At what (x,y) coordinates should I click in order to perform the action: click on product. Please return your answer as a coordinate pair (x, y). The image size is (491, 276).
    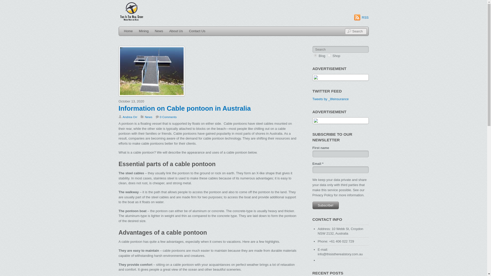
    Looking at the image, I should click on (329, 55).